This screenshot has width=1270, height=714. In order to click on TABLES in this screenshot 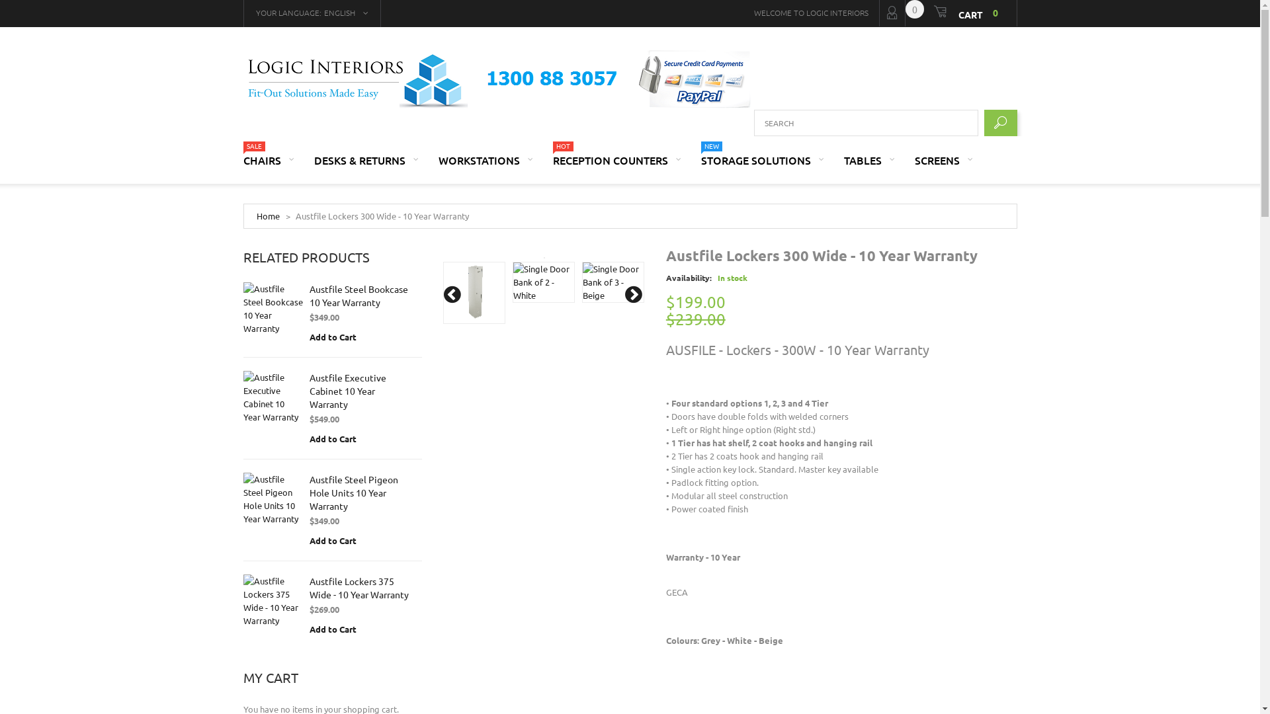, I will do `click(869, 169)`.